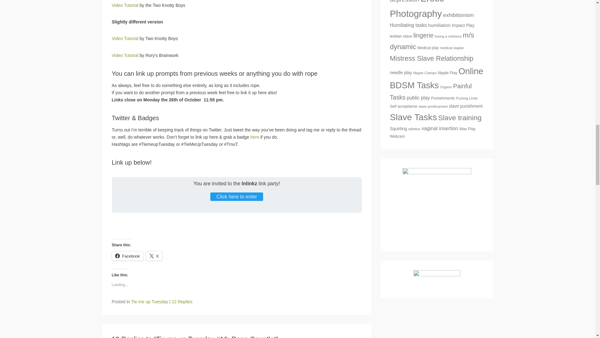  I want to click on Click to share on Facebook, so click(127, 255).